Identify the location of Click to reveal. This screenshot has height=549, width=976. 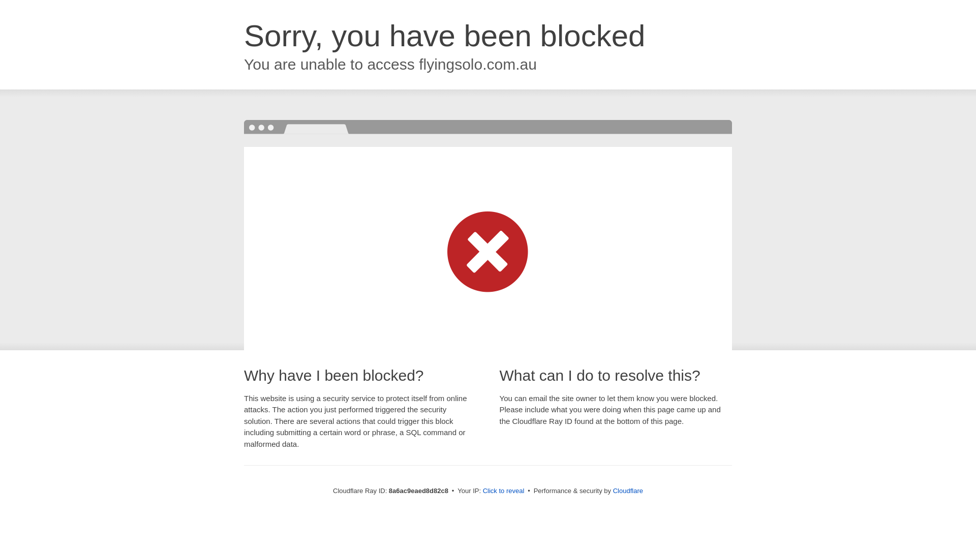
(504, 491).